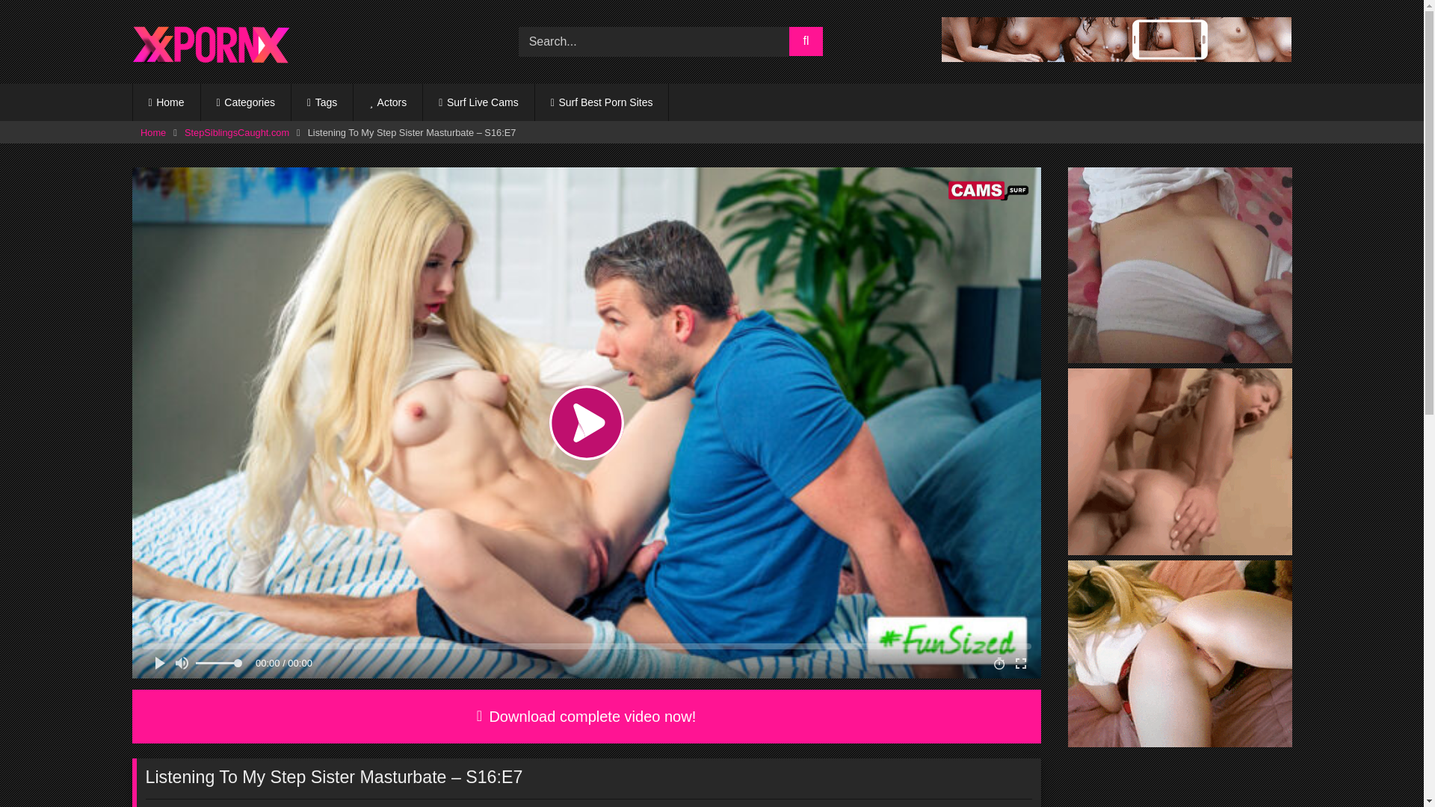 This screenshot has height=807, width=1435. I want to click on xxPornx.com, so click(209, 41).